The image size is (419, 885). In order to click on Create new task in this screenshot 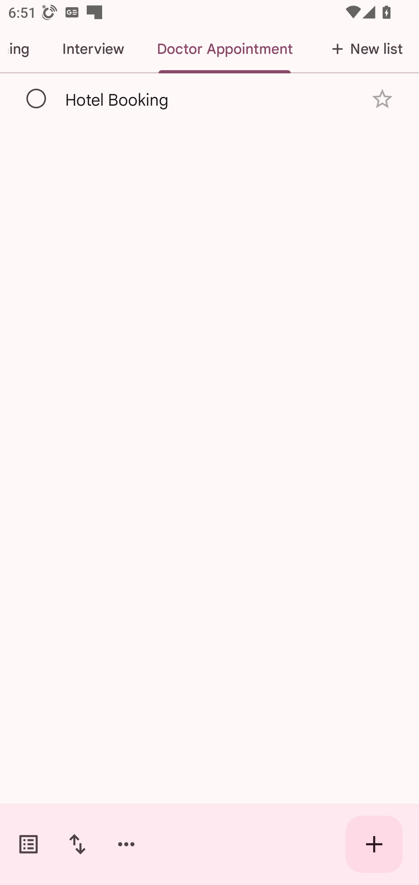, I will do `click(374, 844)`.